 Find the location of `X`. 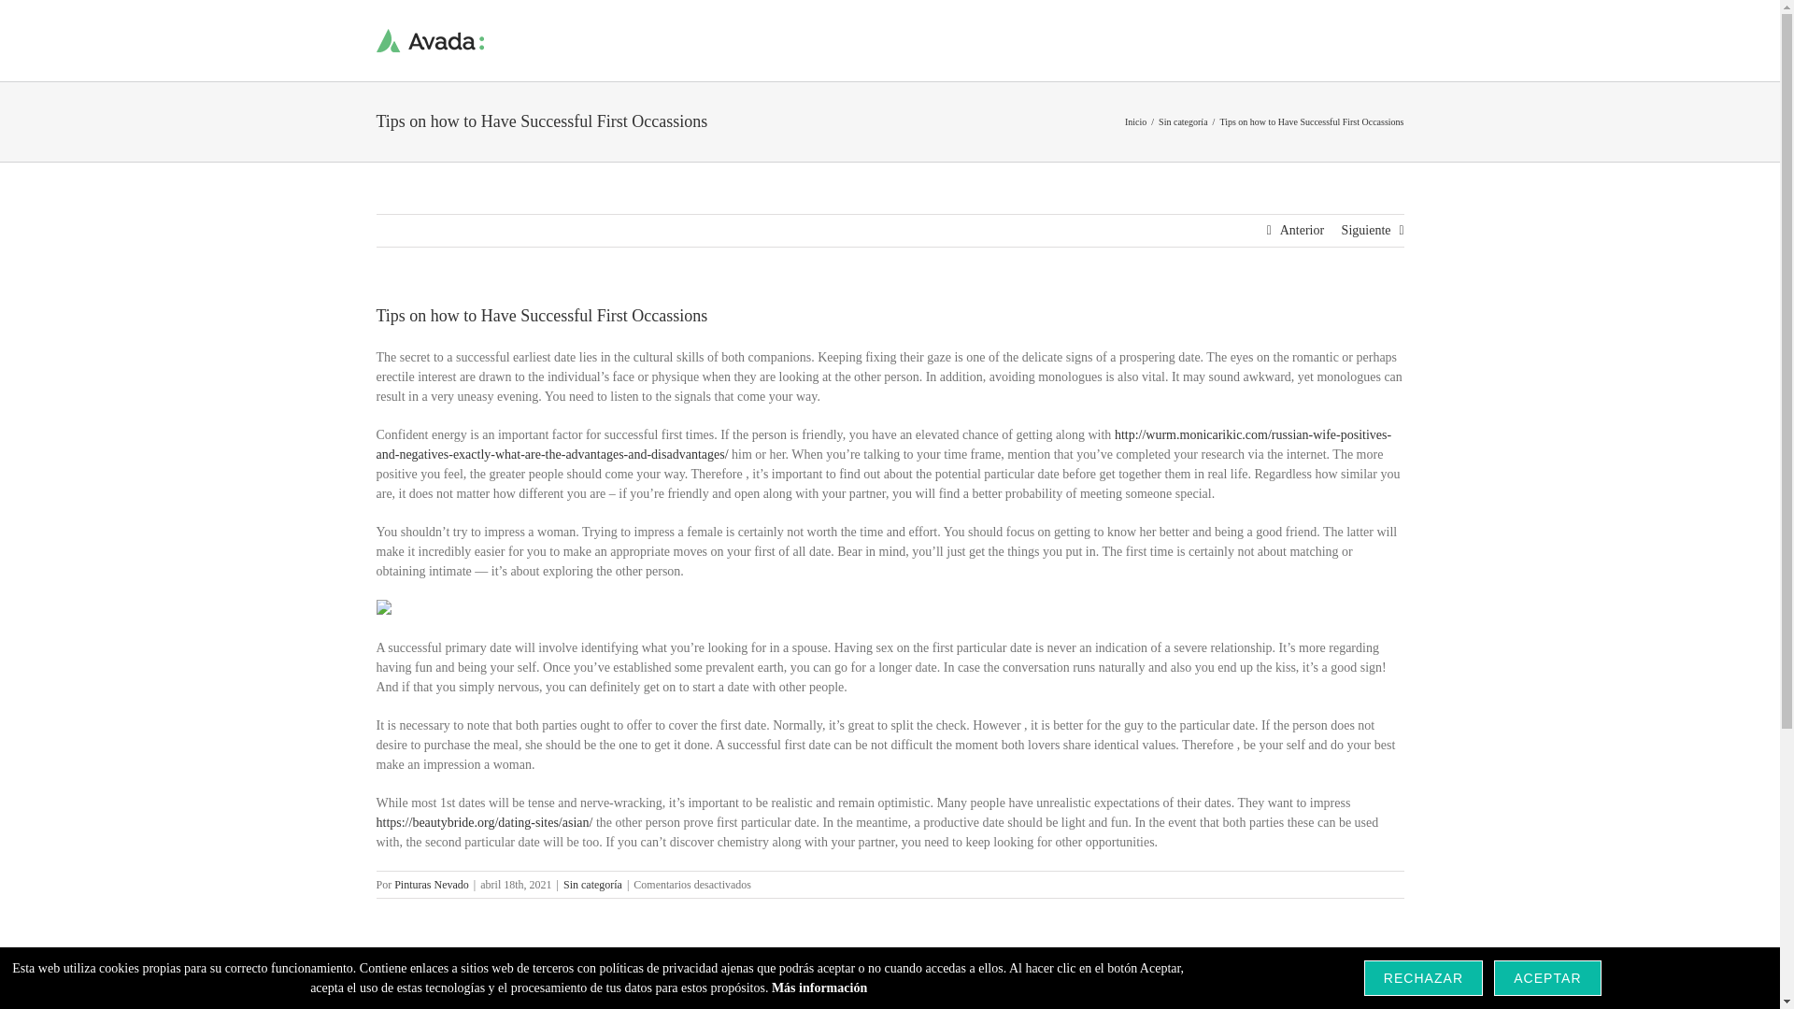

X is located at coordinates (1238, 987).